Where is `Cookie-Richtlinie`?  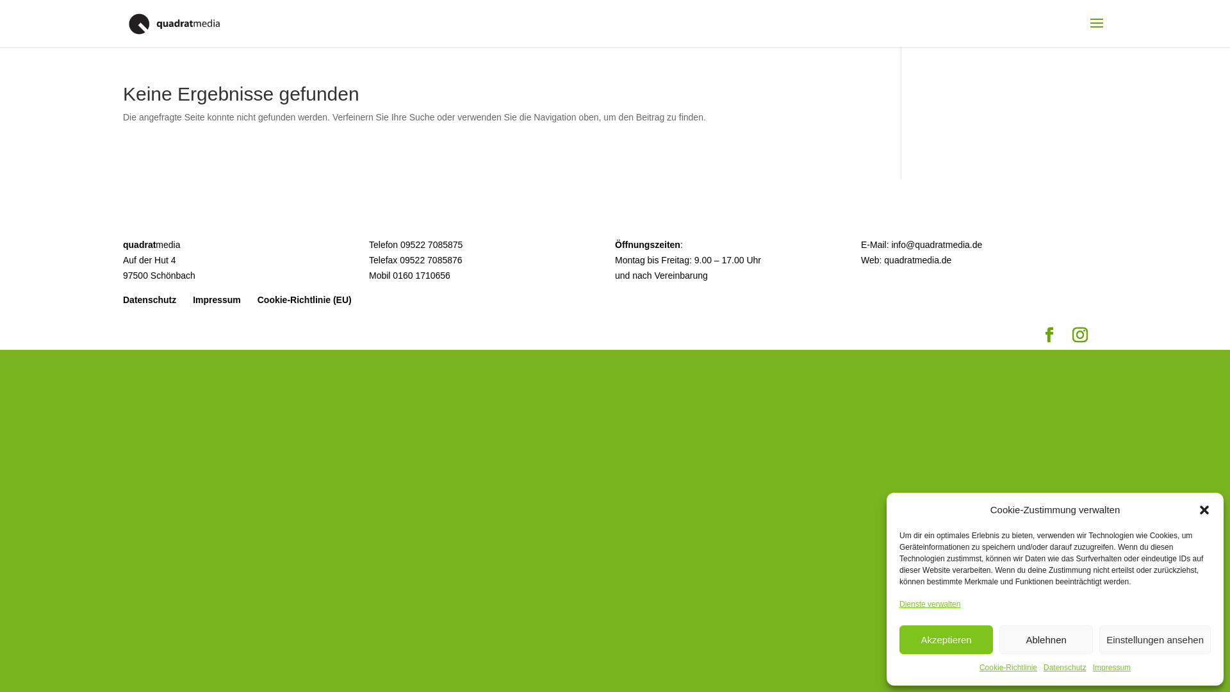 Cookie-Richtlinie is located at coordinates (1008, 668).